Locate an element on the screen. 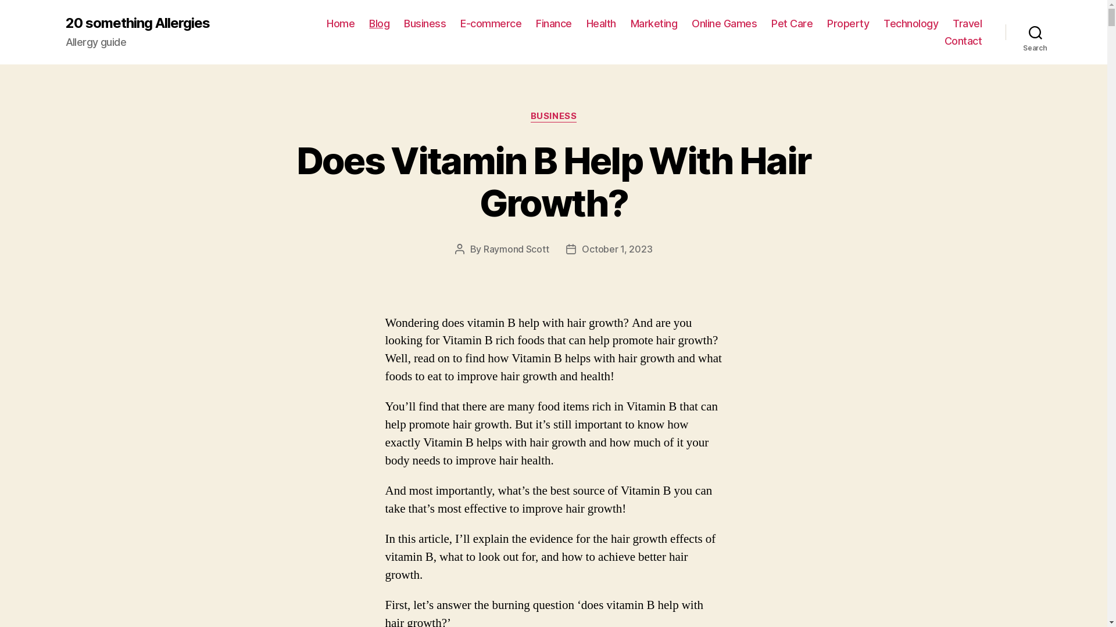 The height and width of the screenshot is (627, 1116). Business is located at coordinates (425, 24).